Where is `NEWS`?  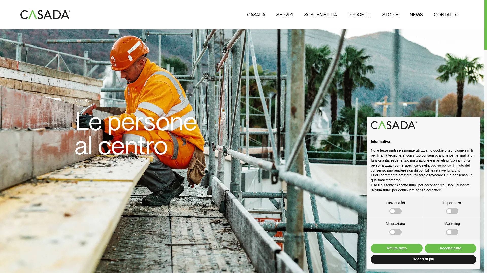 NEWS is located at coordinates (419, 15).